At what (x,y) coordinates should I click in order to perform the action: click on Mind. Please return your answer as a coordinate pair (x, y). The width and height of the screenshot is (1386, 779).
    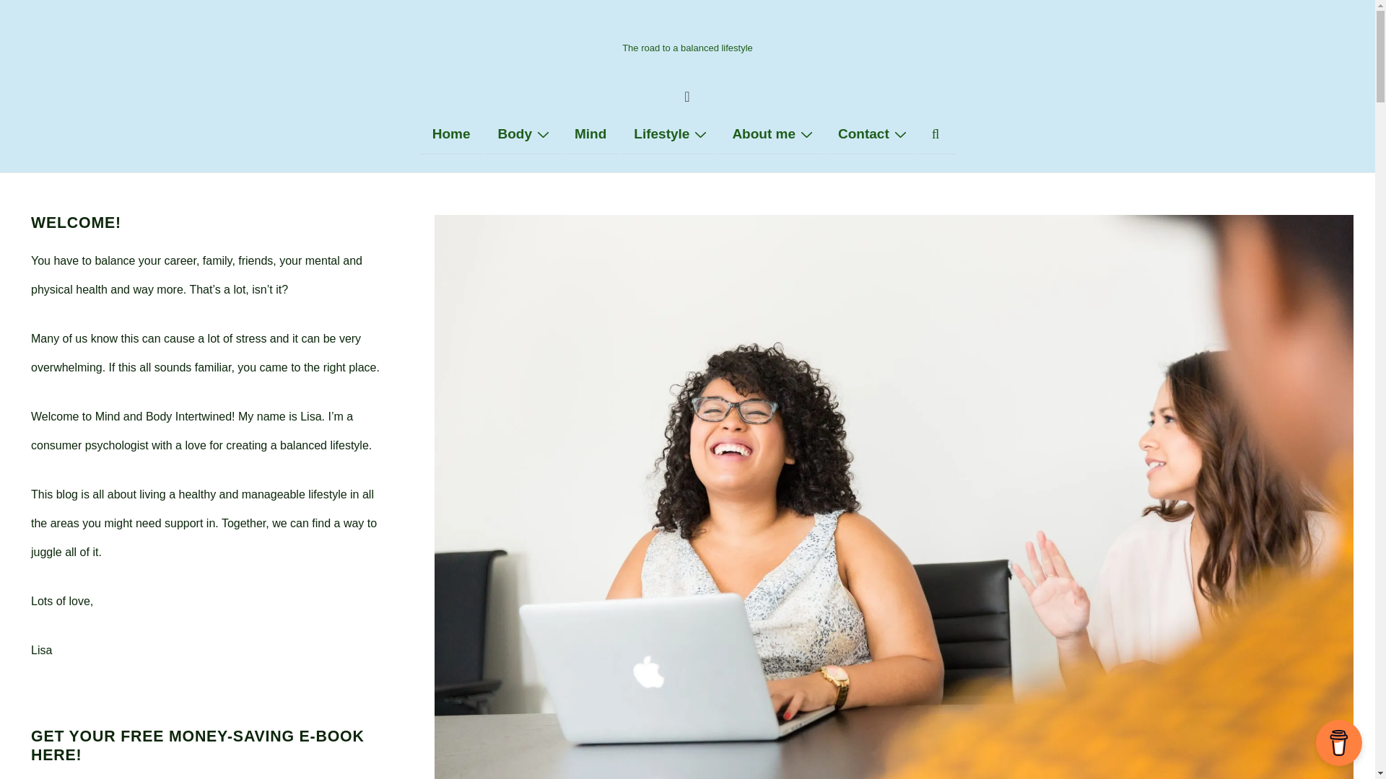
    Looking at the image, I should click on (590, 133).